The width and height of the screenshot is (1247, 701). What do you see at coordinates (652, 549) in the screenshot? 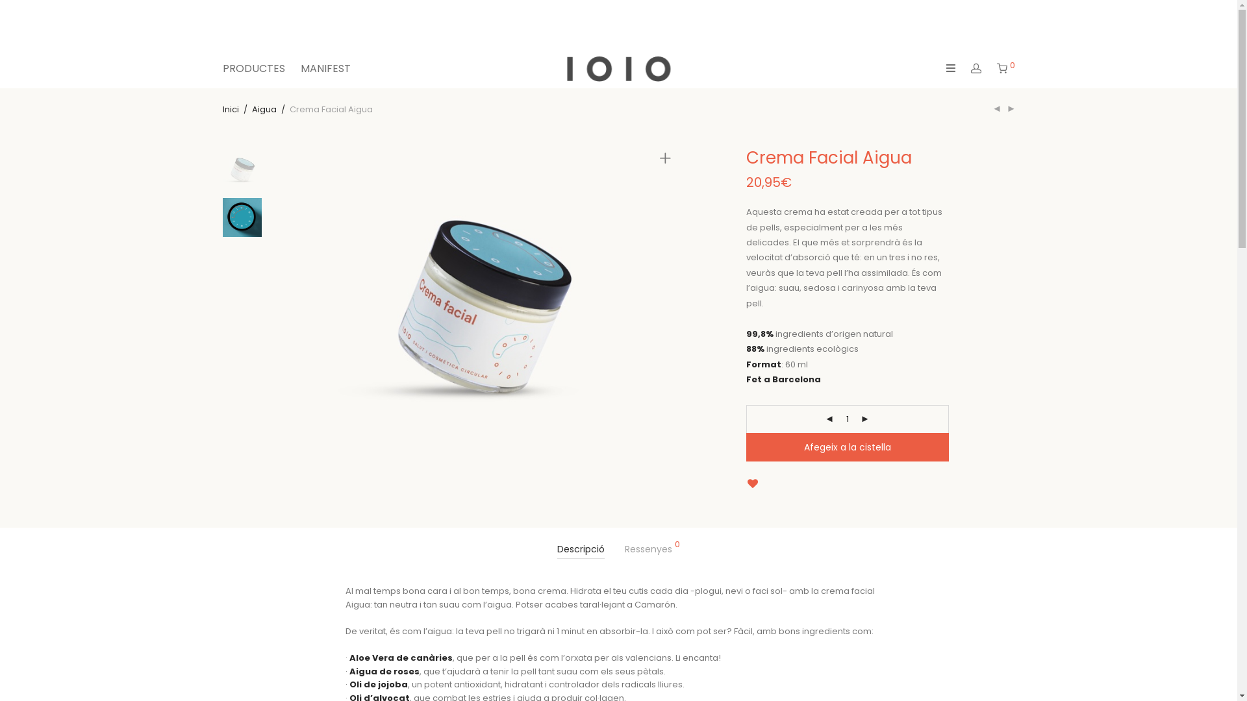
I see `Ressenyes 0` at bounding box center [652, 549].